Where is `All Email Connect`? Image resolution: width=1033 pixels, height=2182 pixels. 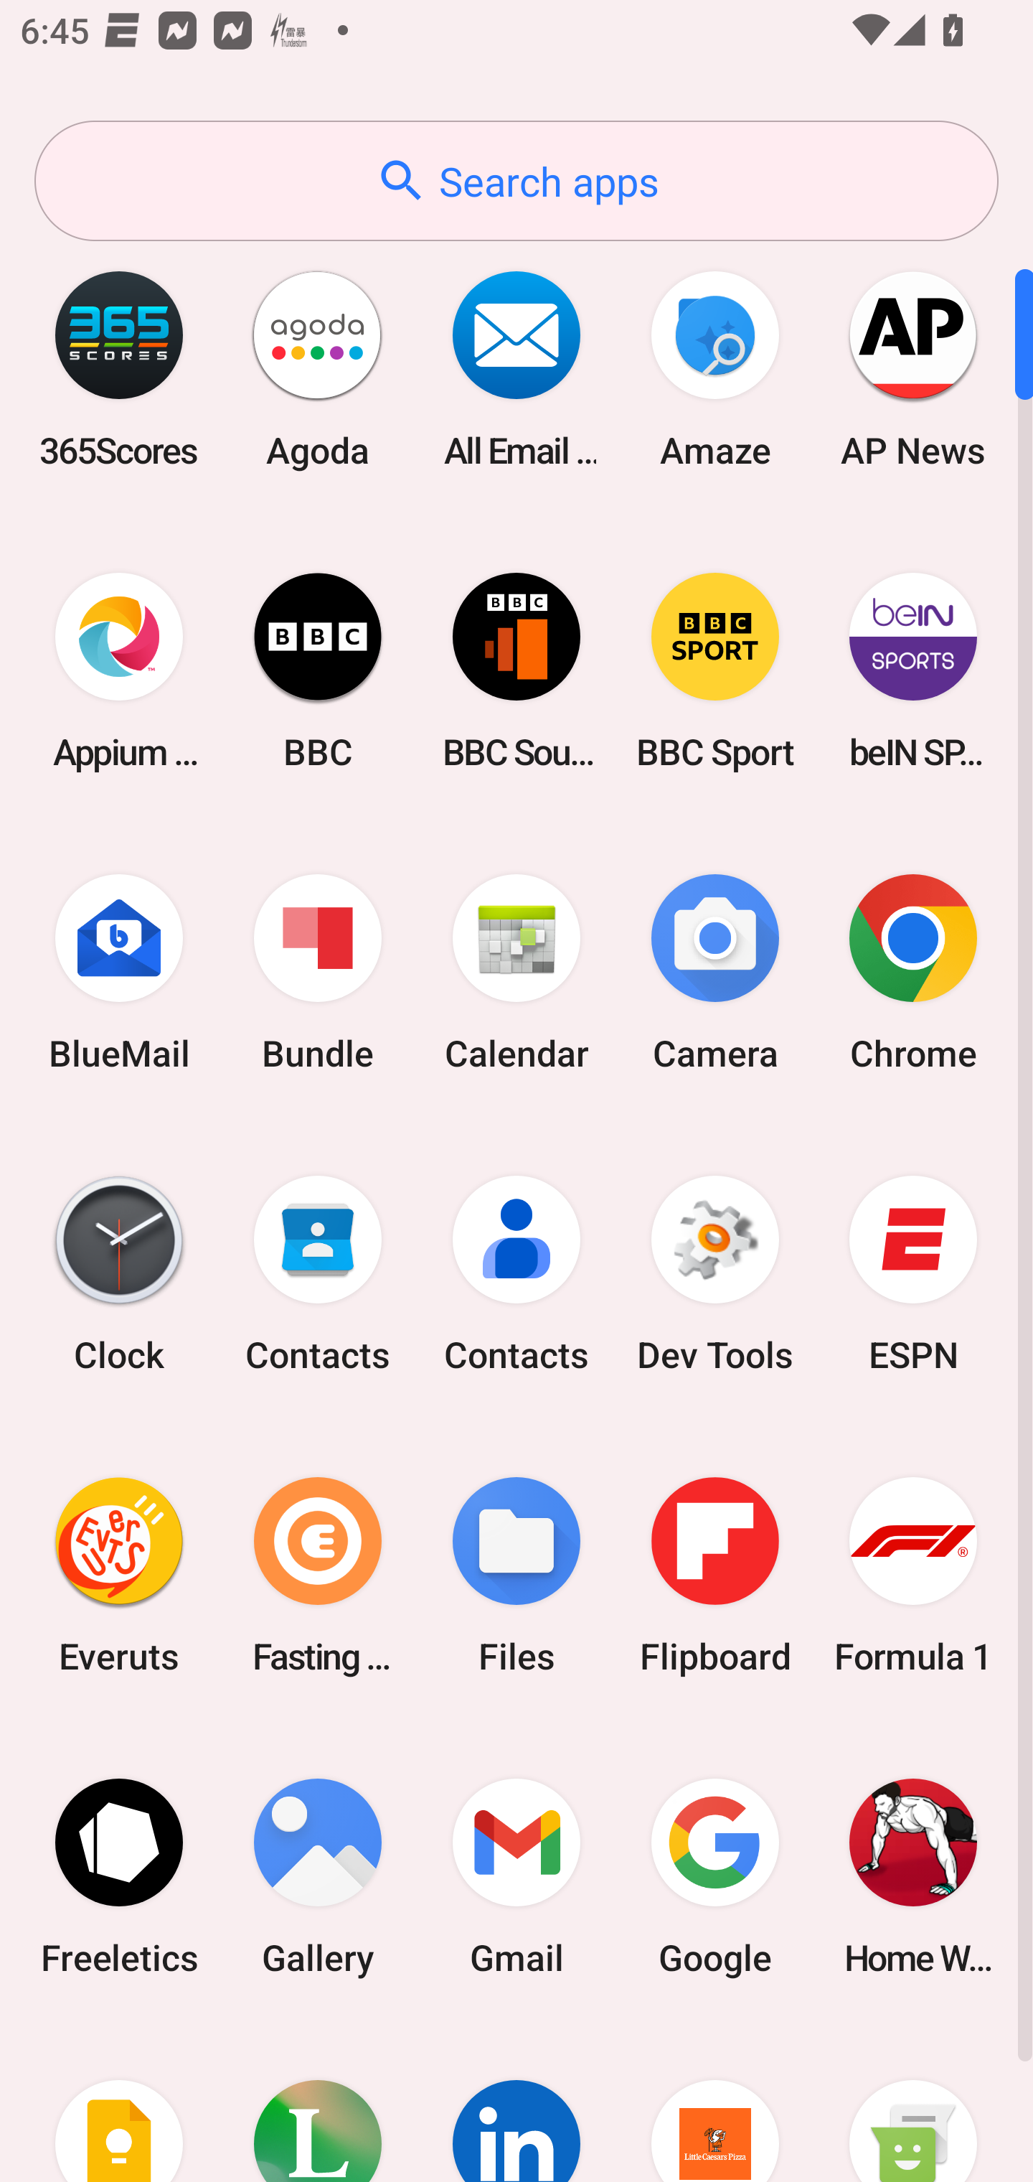
All Email Connect is located at coordinates (516, 369).